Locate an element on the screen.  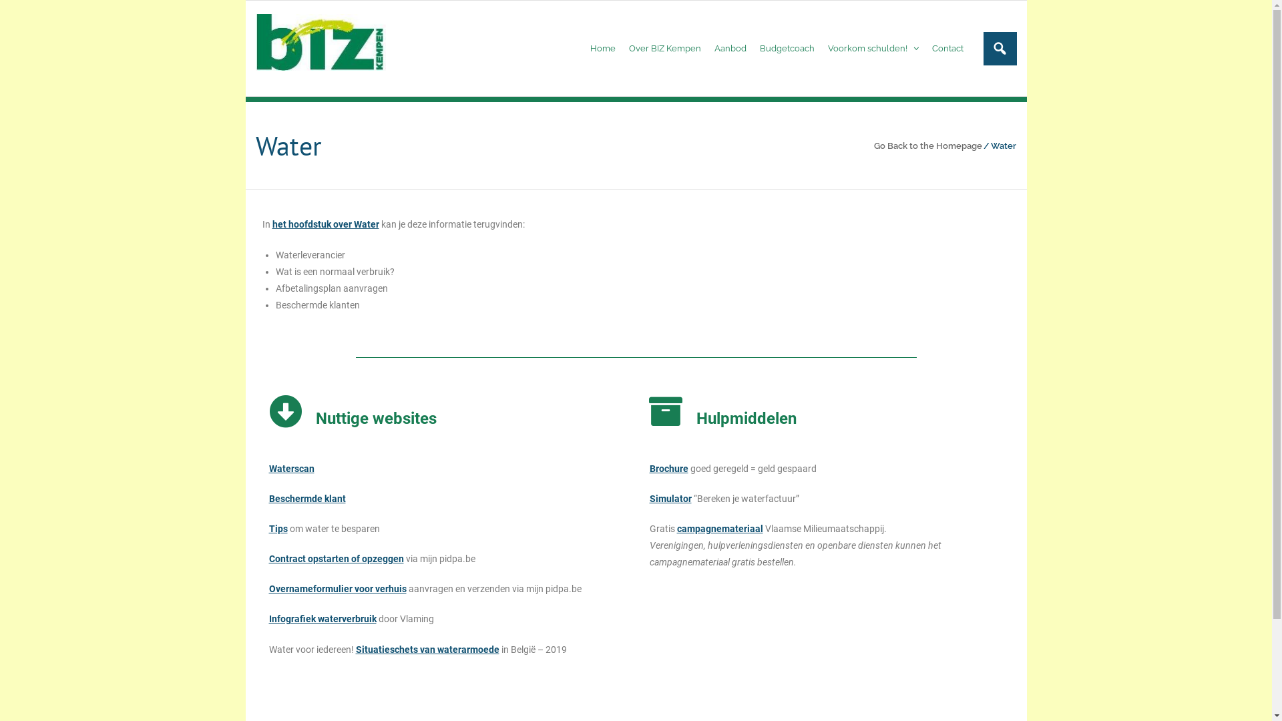
Infografiek waterverbruik is located at coordinates (322, 619).